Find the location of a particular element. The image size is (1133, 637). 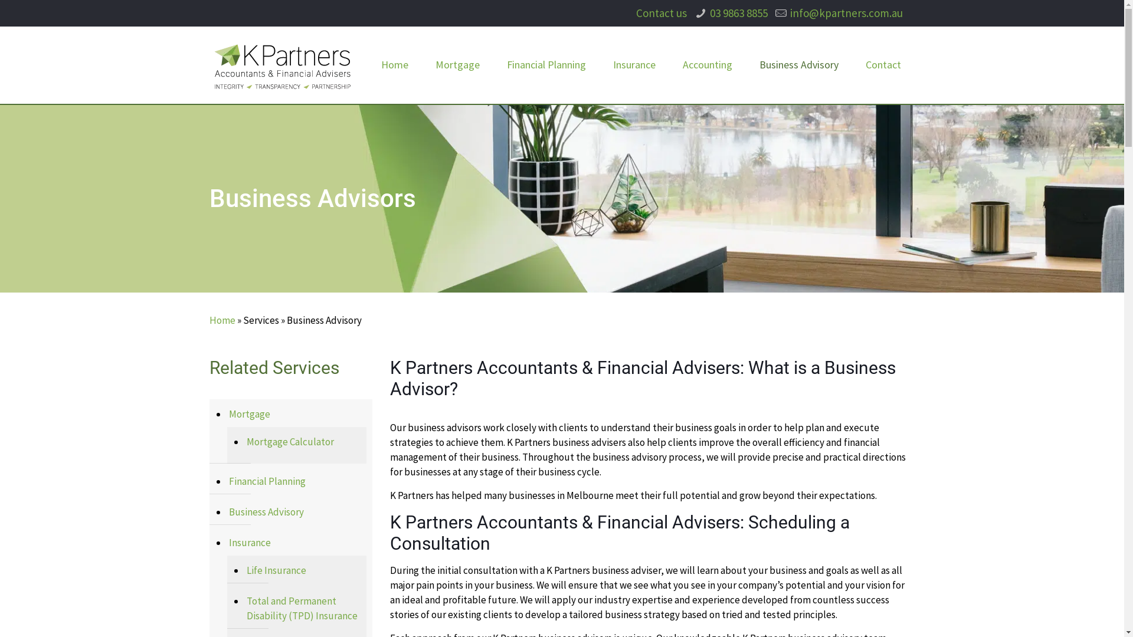

K Partners is located at coordinates (282, 65).